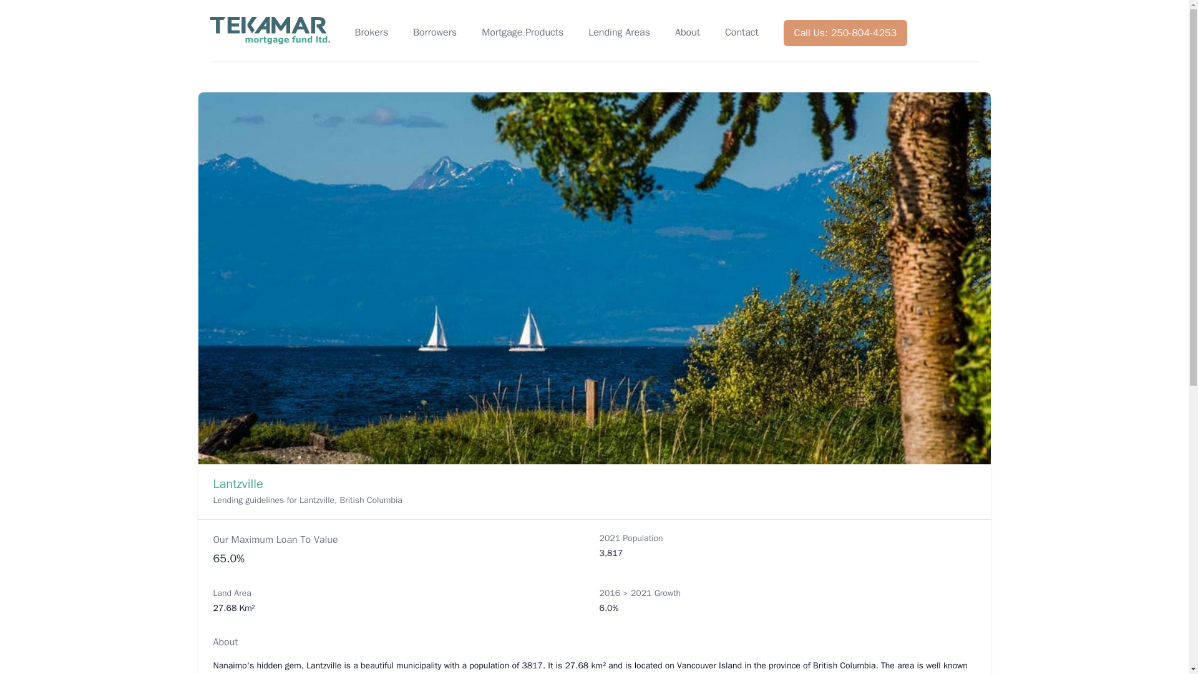 The height and width of the screenshot is (674, 1198). Describe the element at coordinates (619, 33) in the screenshot. I see `Lending Areas` at that location.